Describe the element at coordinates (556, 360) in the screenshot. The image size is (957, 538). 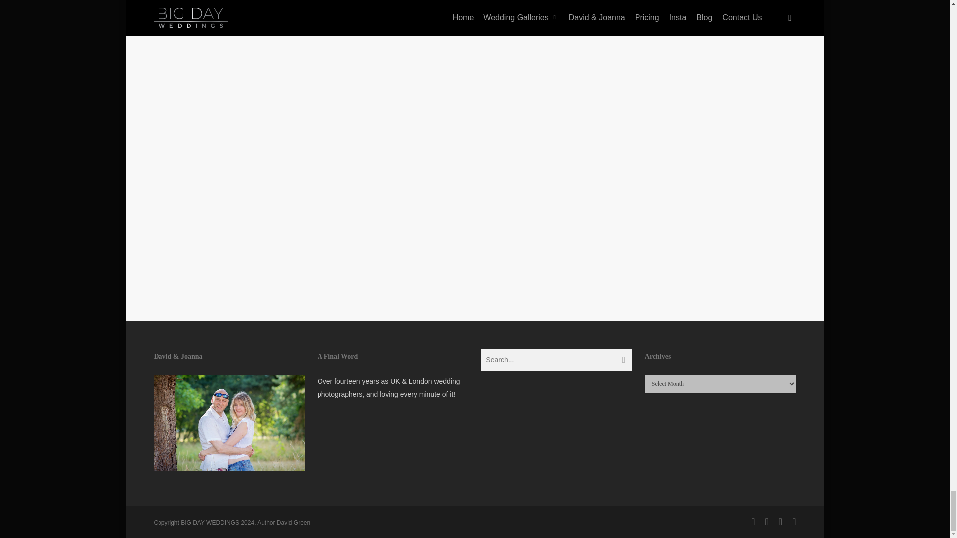
I see `Search for:` at that location.